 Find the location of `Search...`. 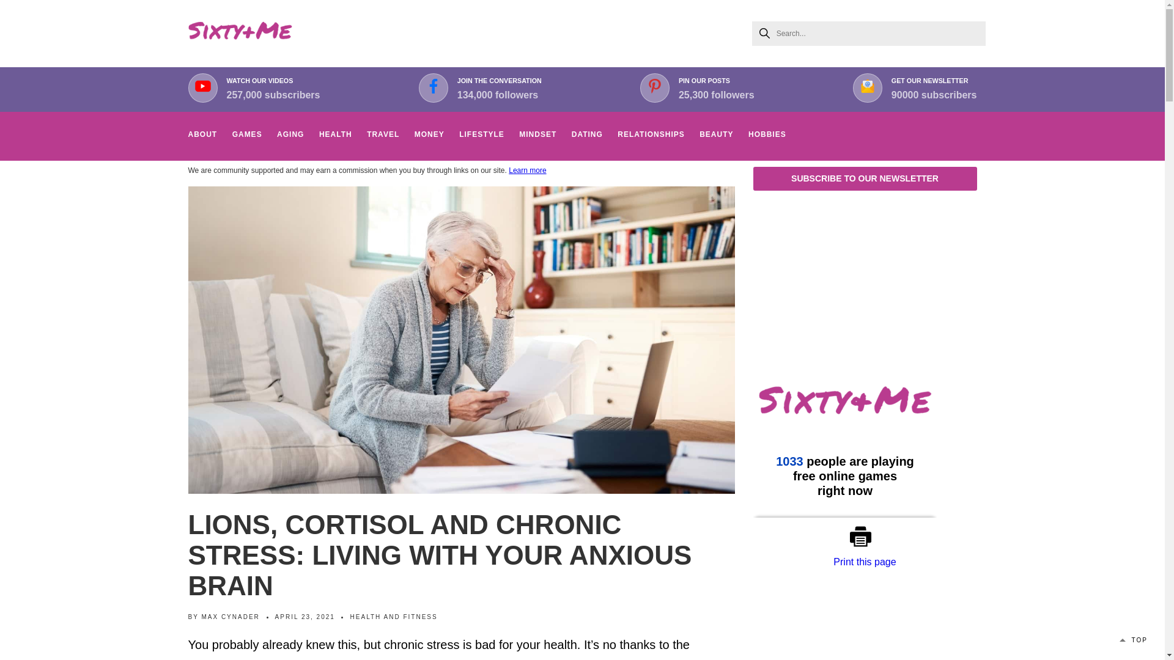

Search... is located at coordinates (869, 33).